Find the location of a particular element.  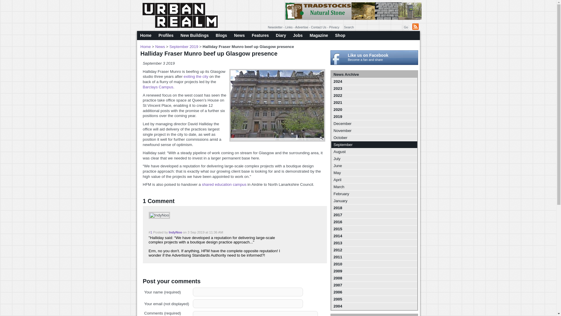

Magazine is located at coordinates (319, 35).